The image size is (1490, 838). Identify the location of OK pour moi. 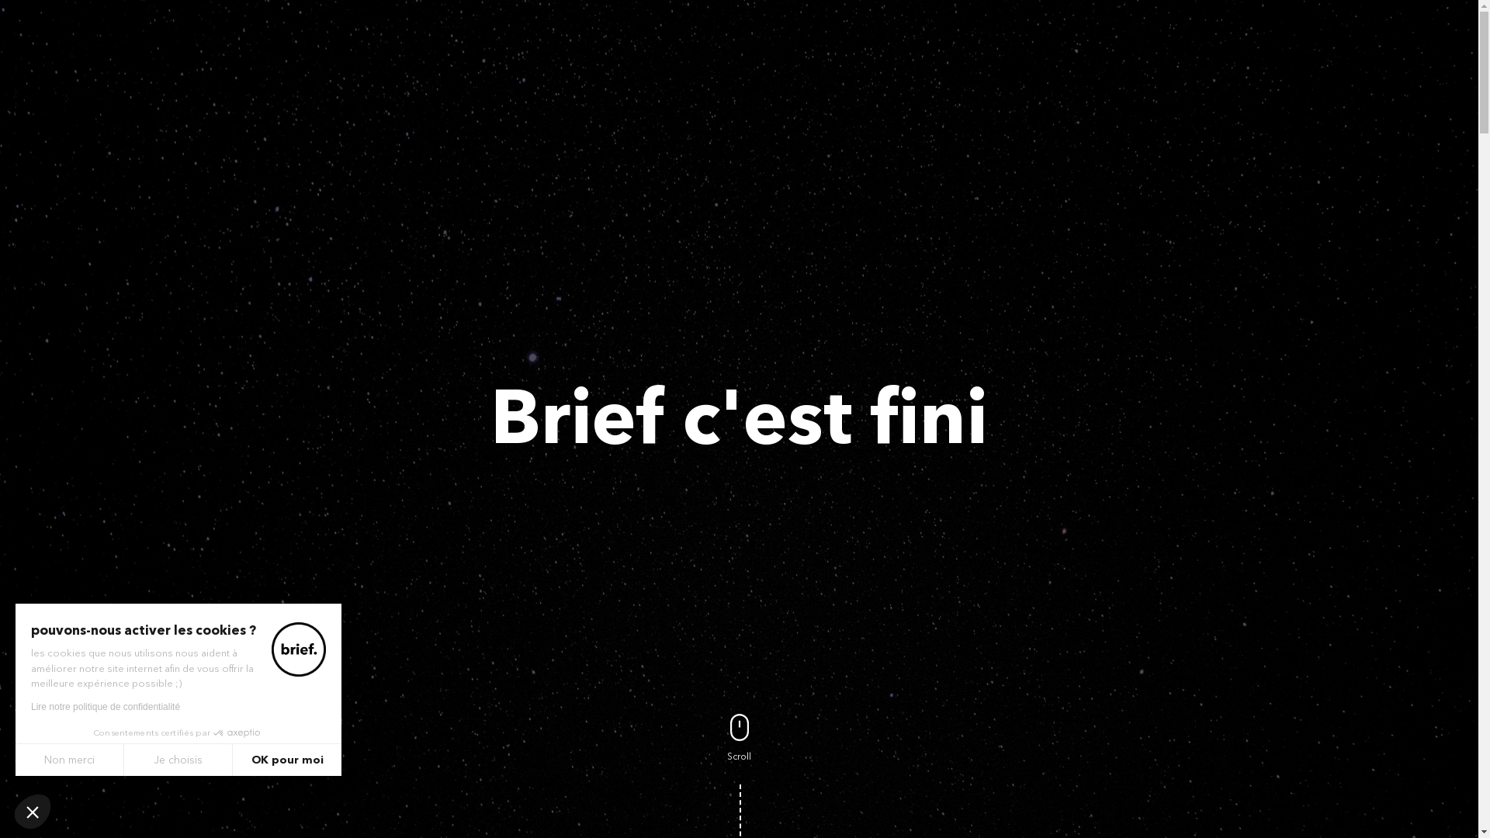
(287, 760).